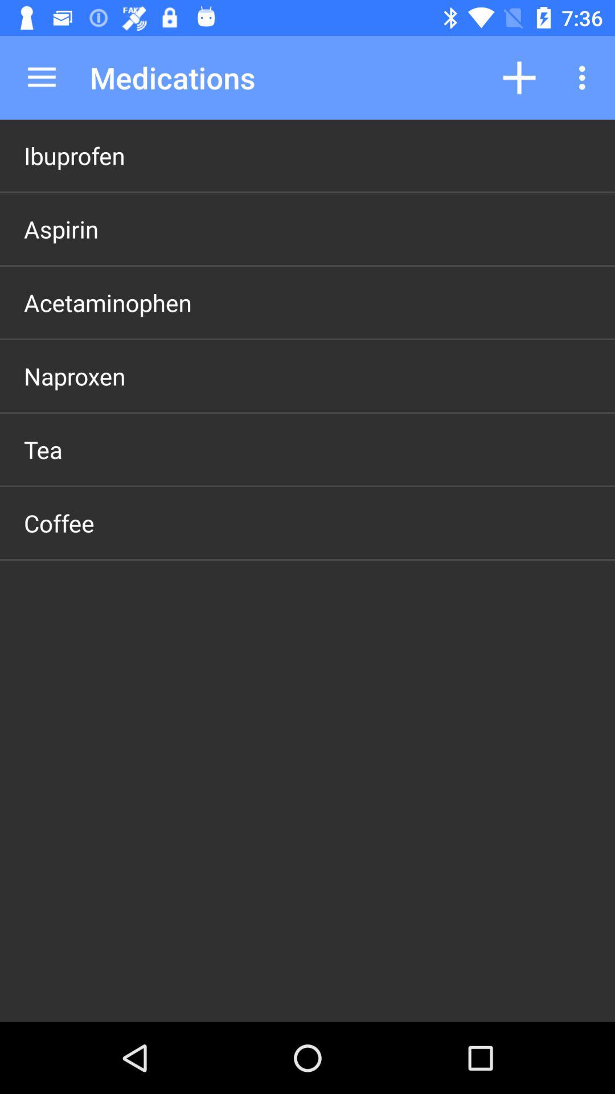 This screenshot has height=1094, width=615. I want to click on turn on the app below the acetaminophen item, so click(75, 376).